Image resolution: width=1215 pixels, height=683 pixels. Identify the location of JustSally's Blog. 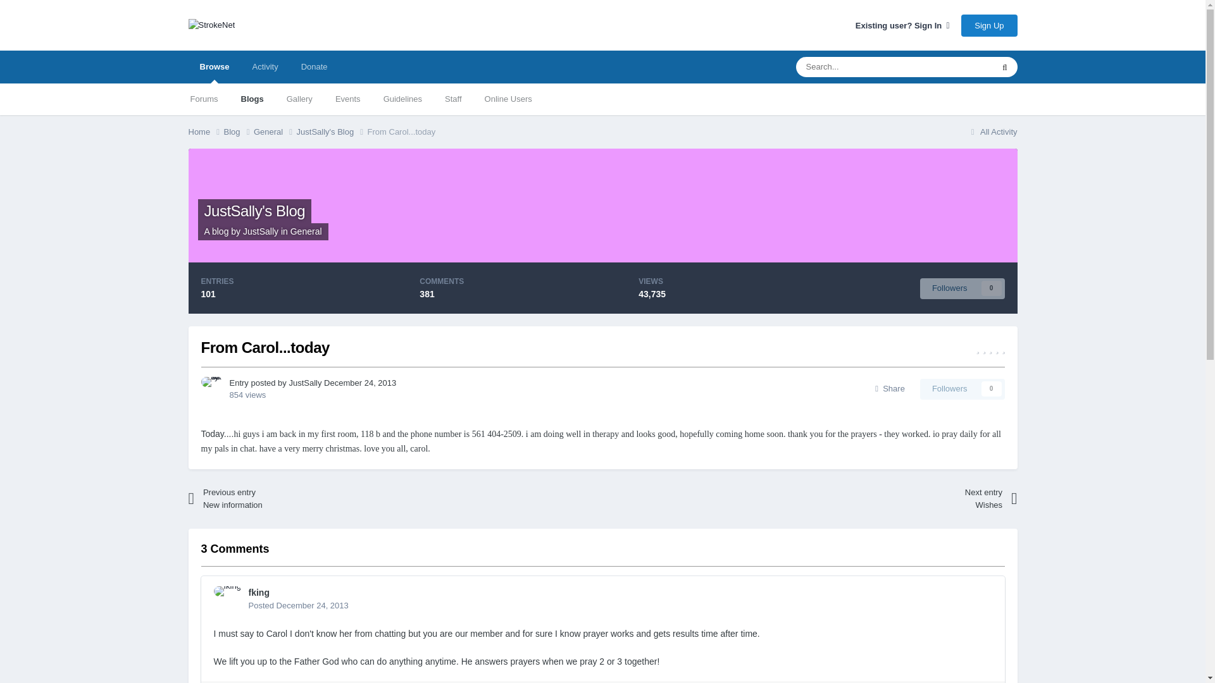
(332, 132).